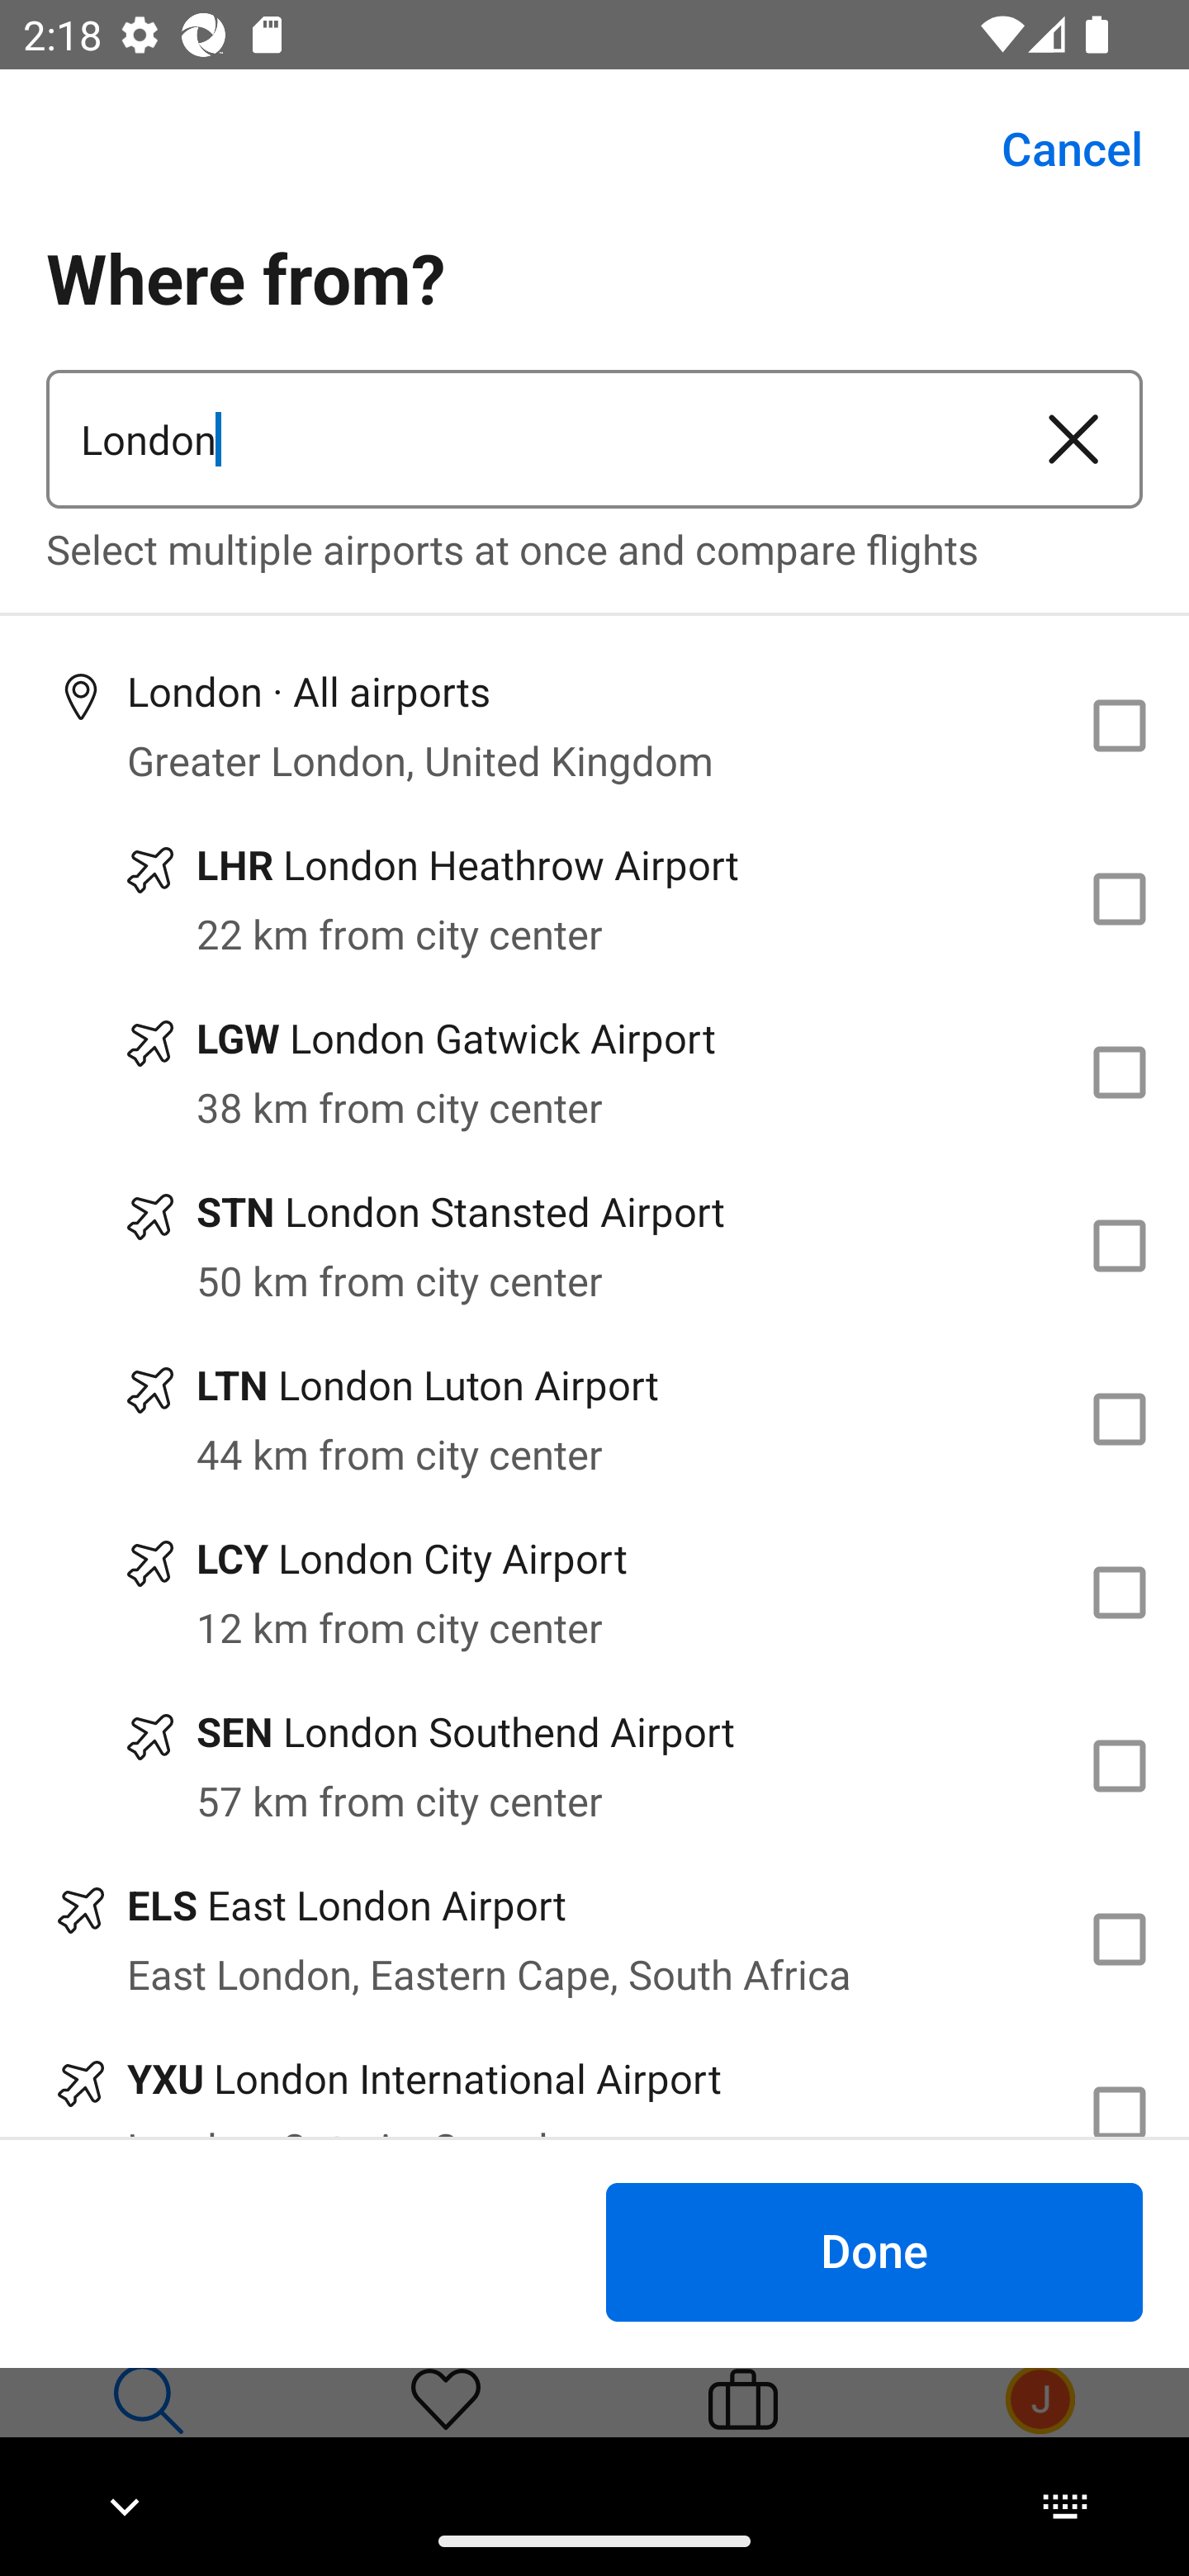  Describe the element at coordinates (874, 2251) in the screenshot. I see `Done` at that location.